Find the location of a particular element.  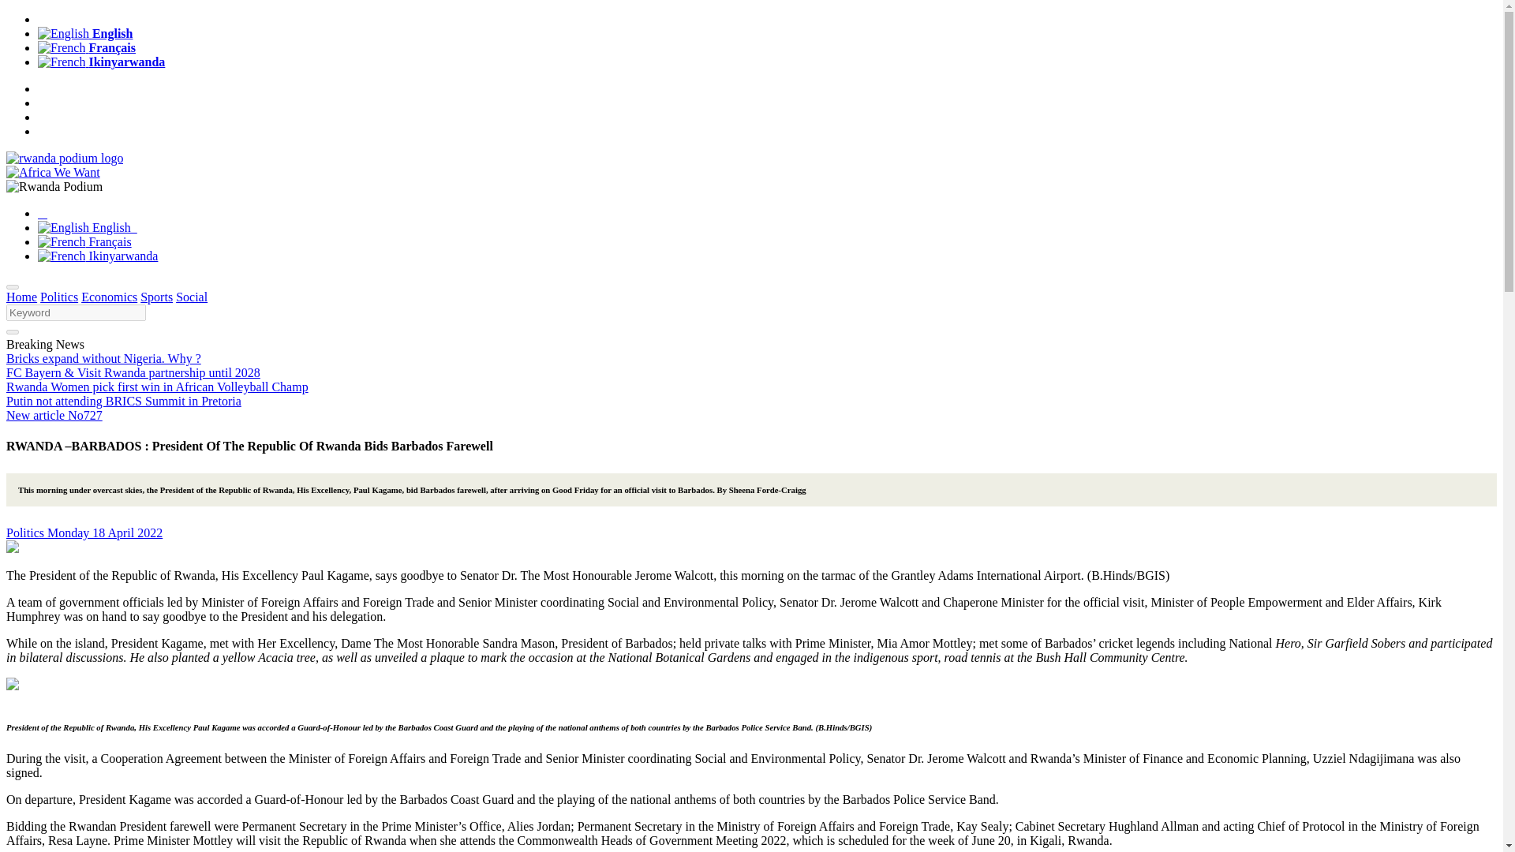

Monday 18 April 2022 is located at coordinates (104, 532).